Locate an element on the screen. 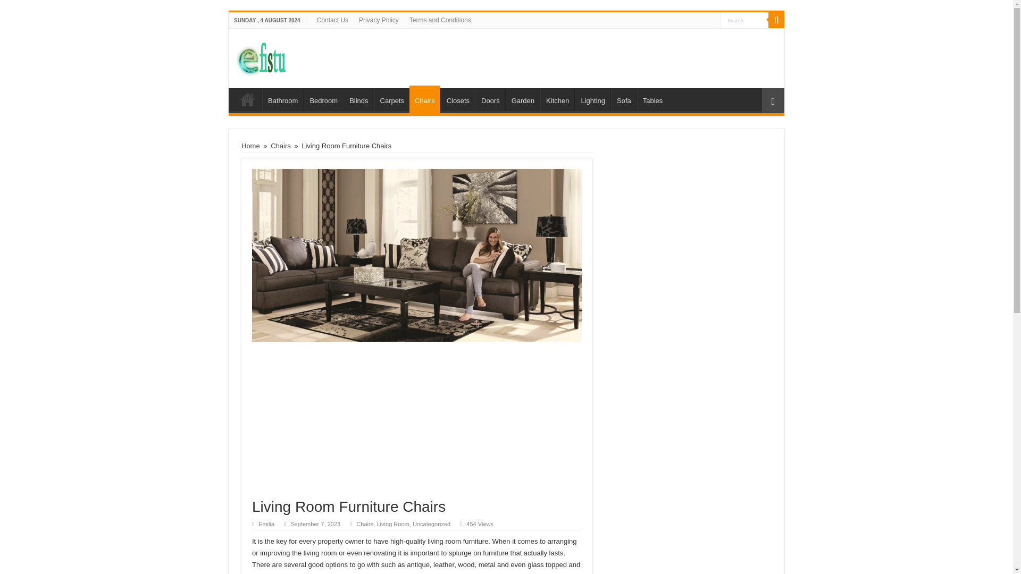  Home is located at coordinates (250, 146).